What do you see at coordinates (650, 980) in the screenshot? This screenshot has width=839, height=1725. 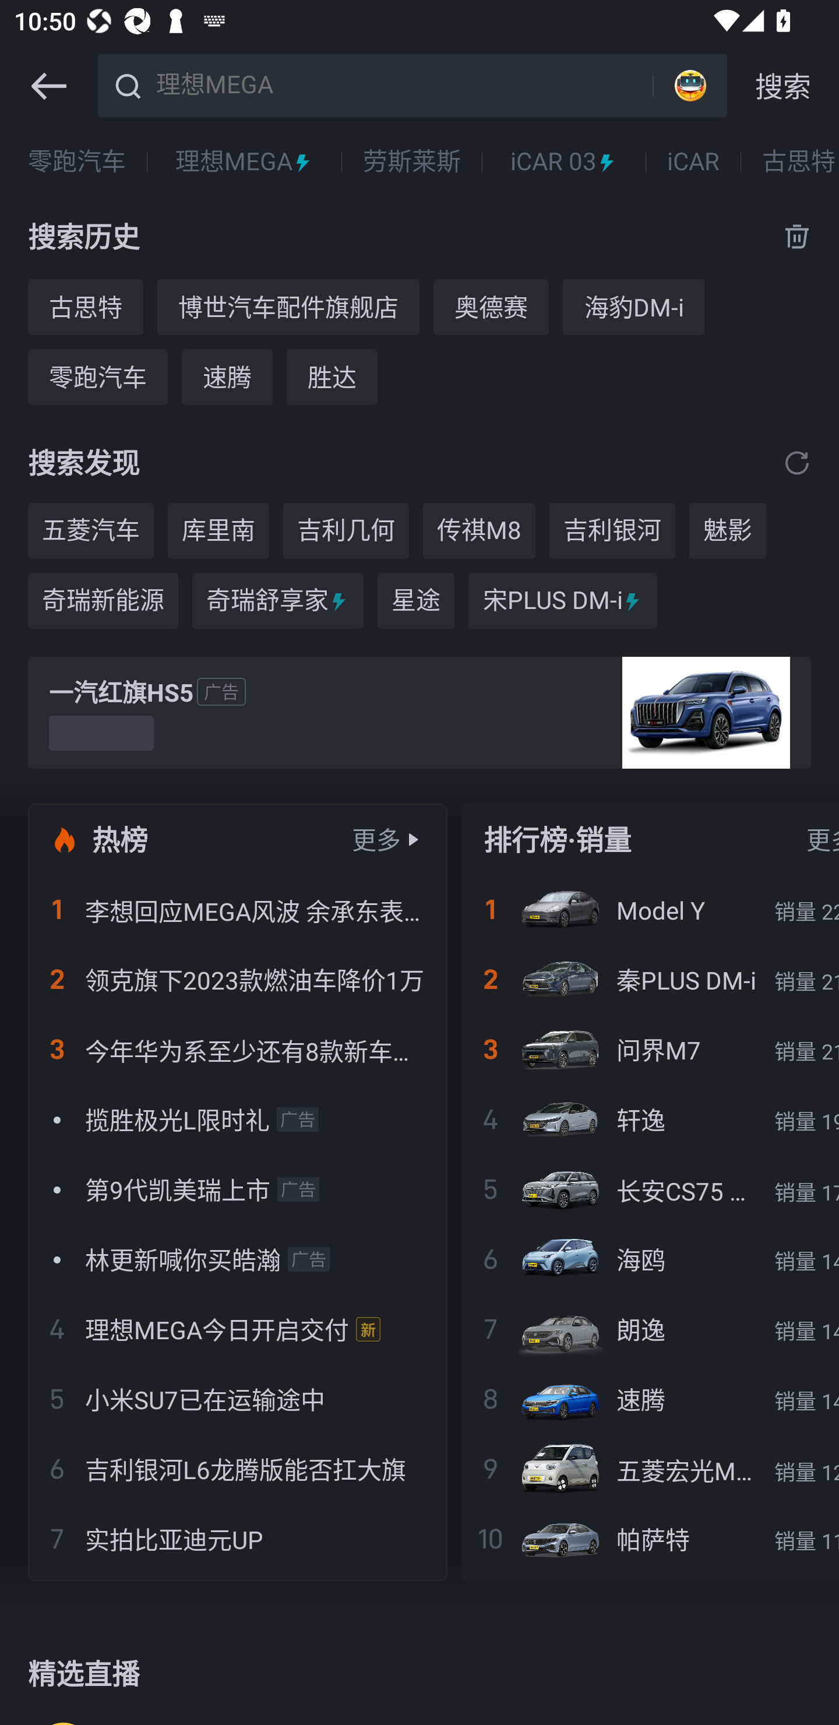 I see `秦PLUS DM-i 销量 21268` at bounding box center [650, 980].